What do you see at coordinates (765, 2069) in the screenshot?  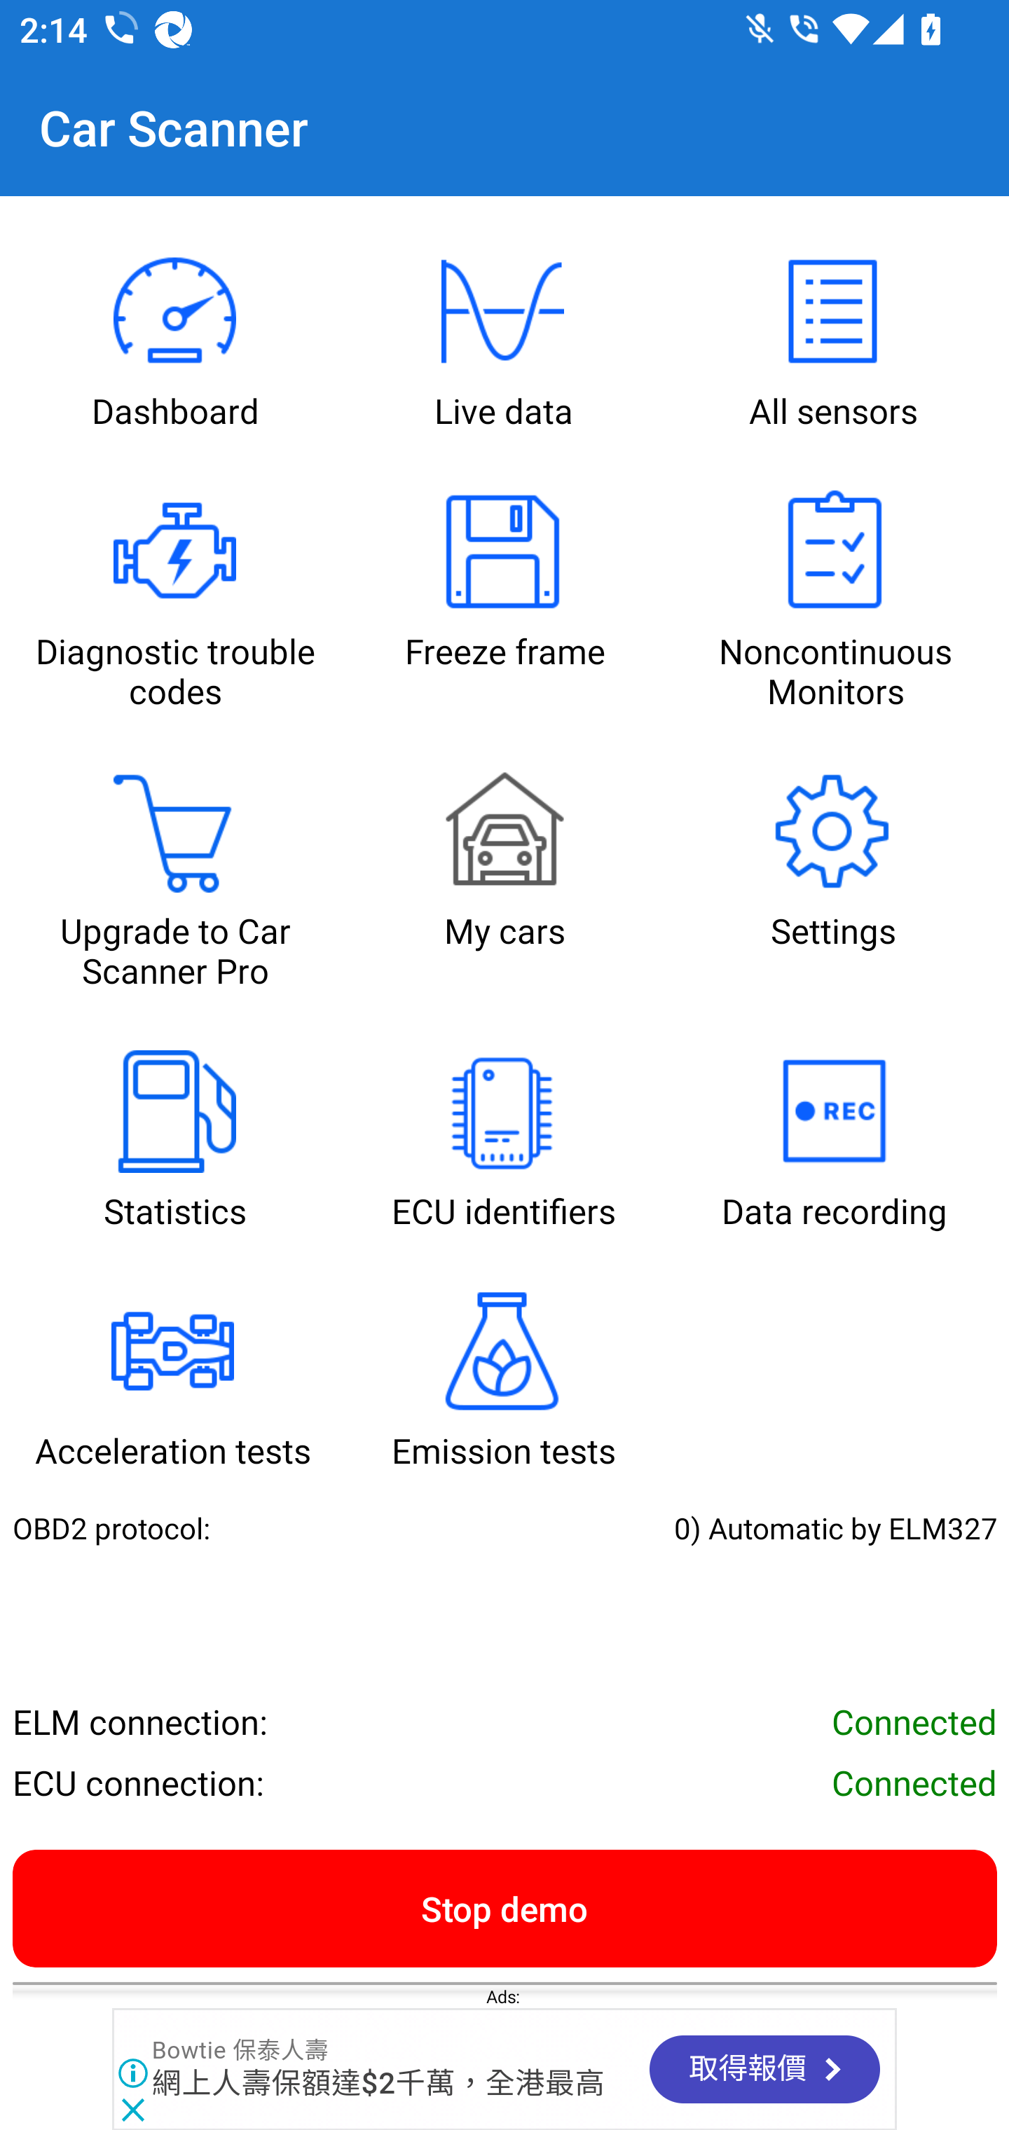 I see `取得報價` at bounding box center [765, 2069].